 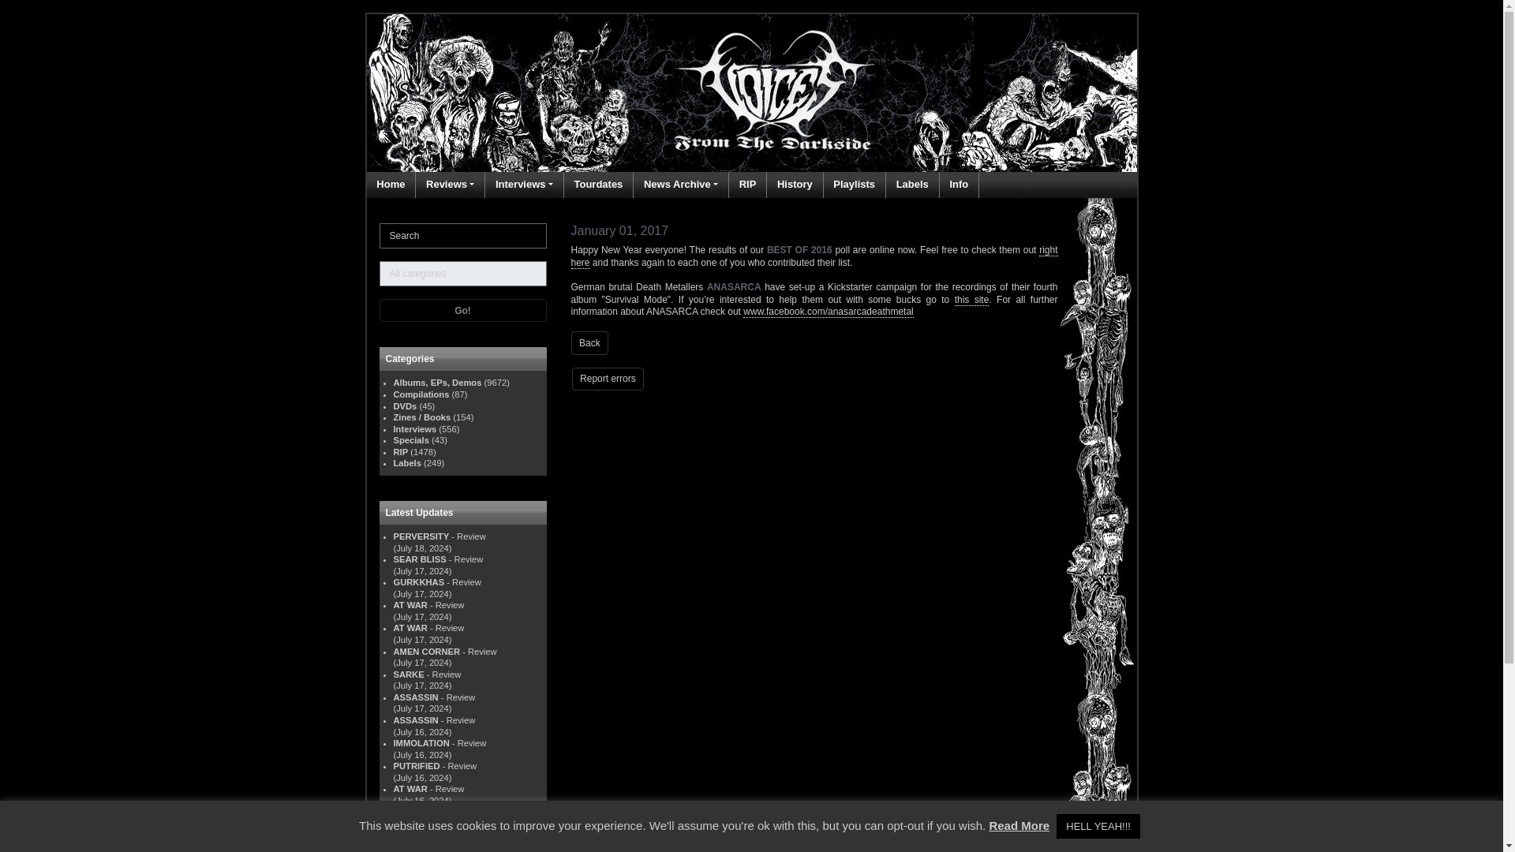 I want to click on News Archive, so click(x=680, y=185).